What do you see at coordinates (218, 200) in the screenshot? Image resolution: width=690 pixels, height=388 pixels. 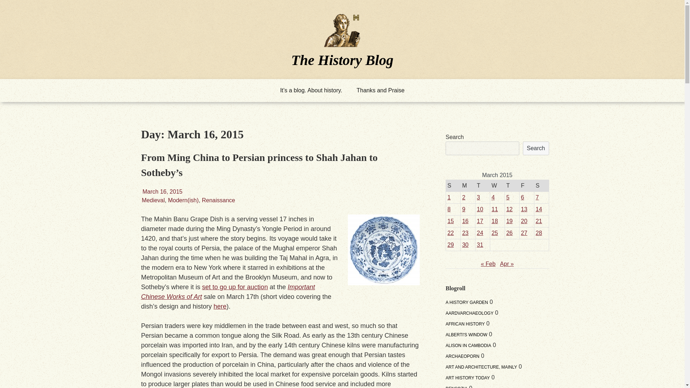 I see `Renaissance` at bounding box center [218, 200].